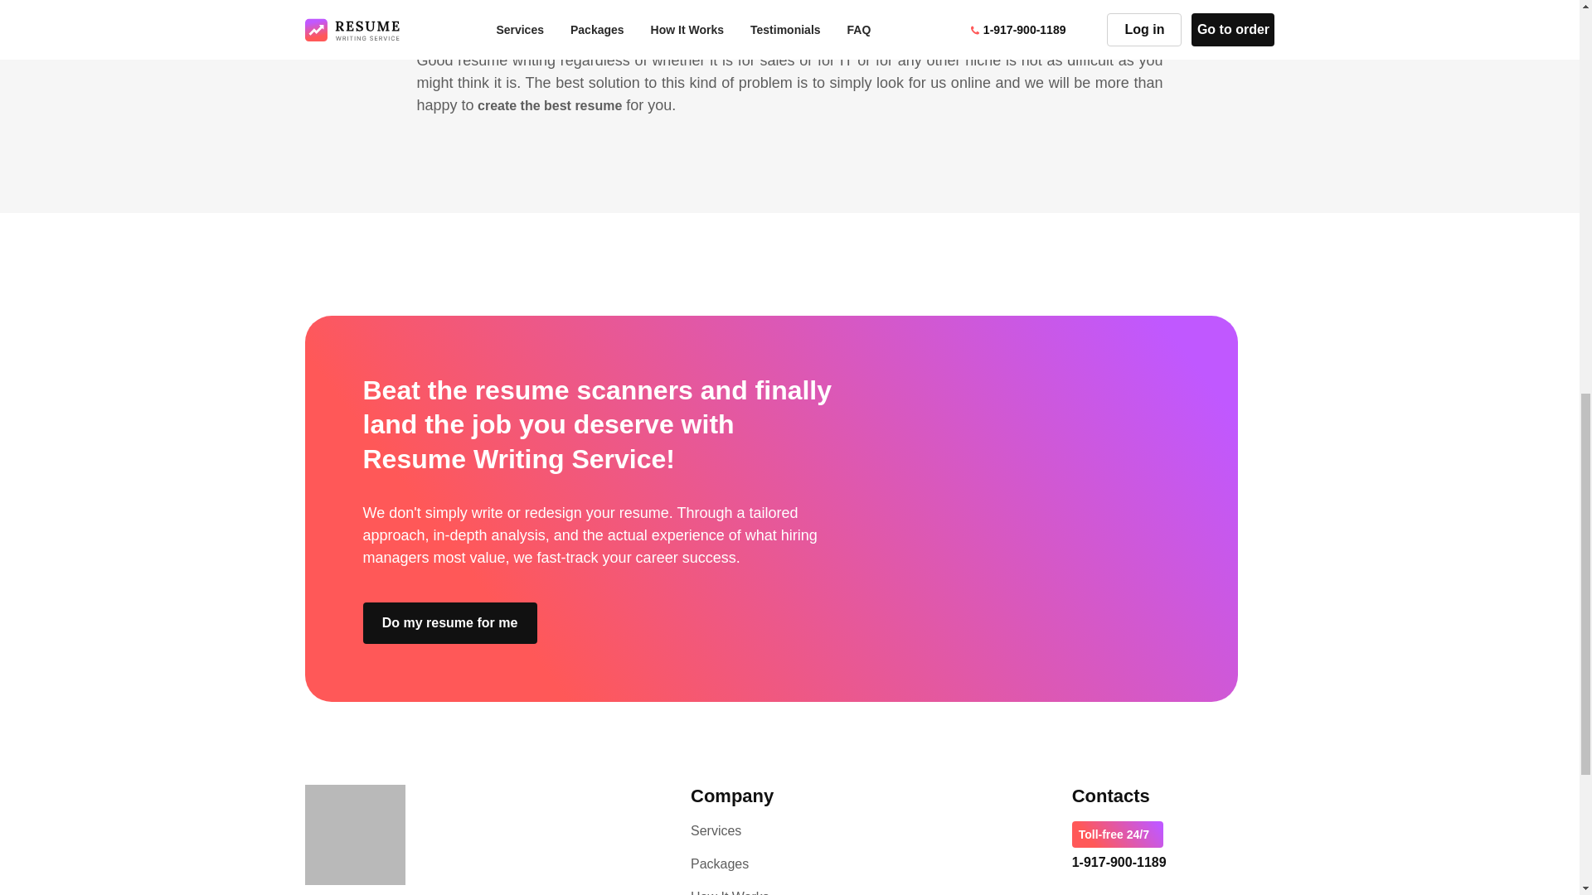 This screenshot has width=1592, height=895. I want to click on Services, so click(716, 830).